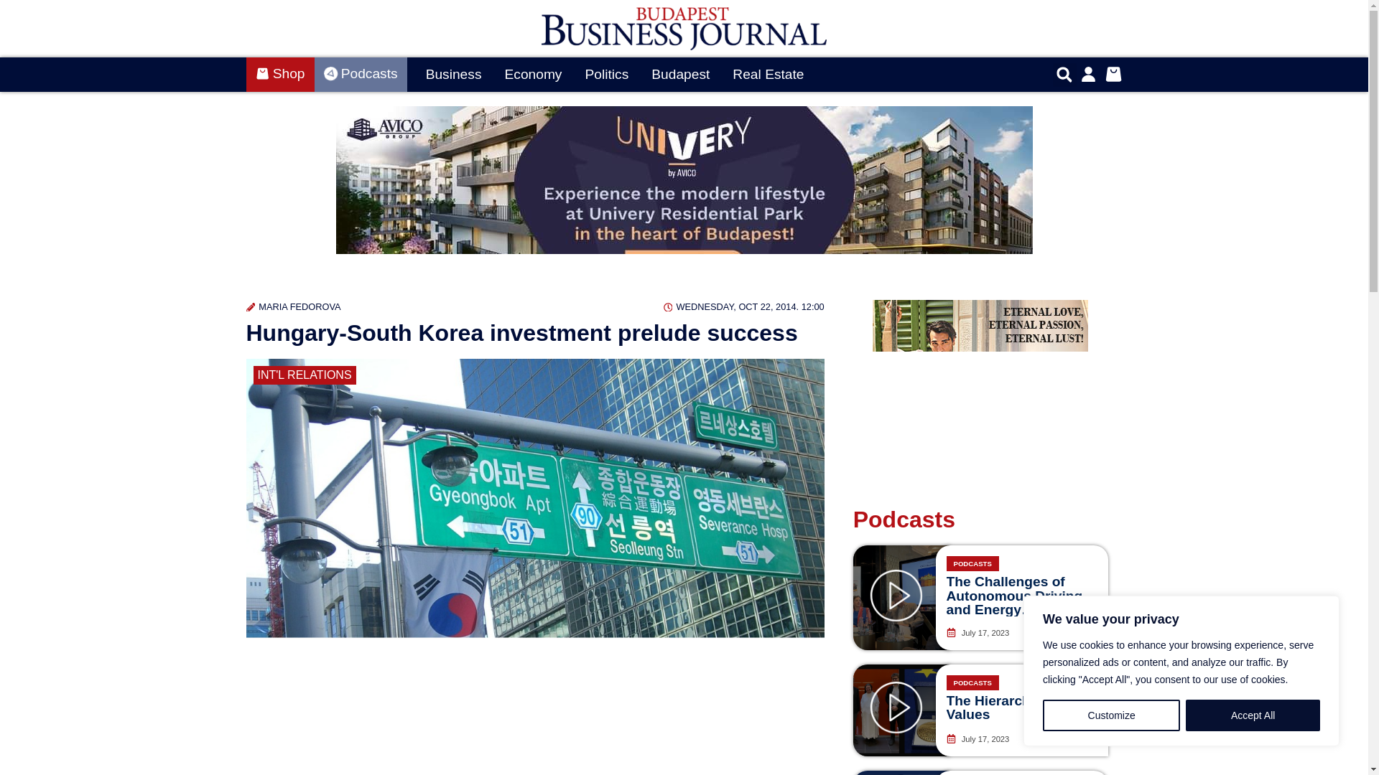 This screenshot has width=1379, height=775. Describe the element at coordinates (1253, 715) in the screenshot. I see `Accept All` at that location.